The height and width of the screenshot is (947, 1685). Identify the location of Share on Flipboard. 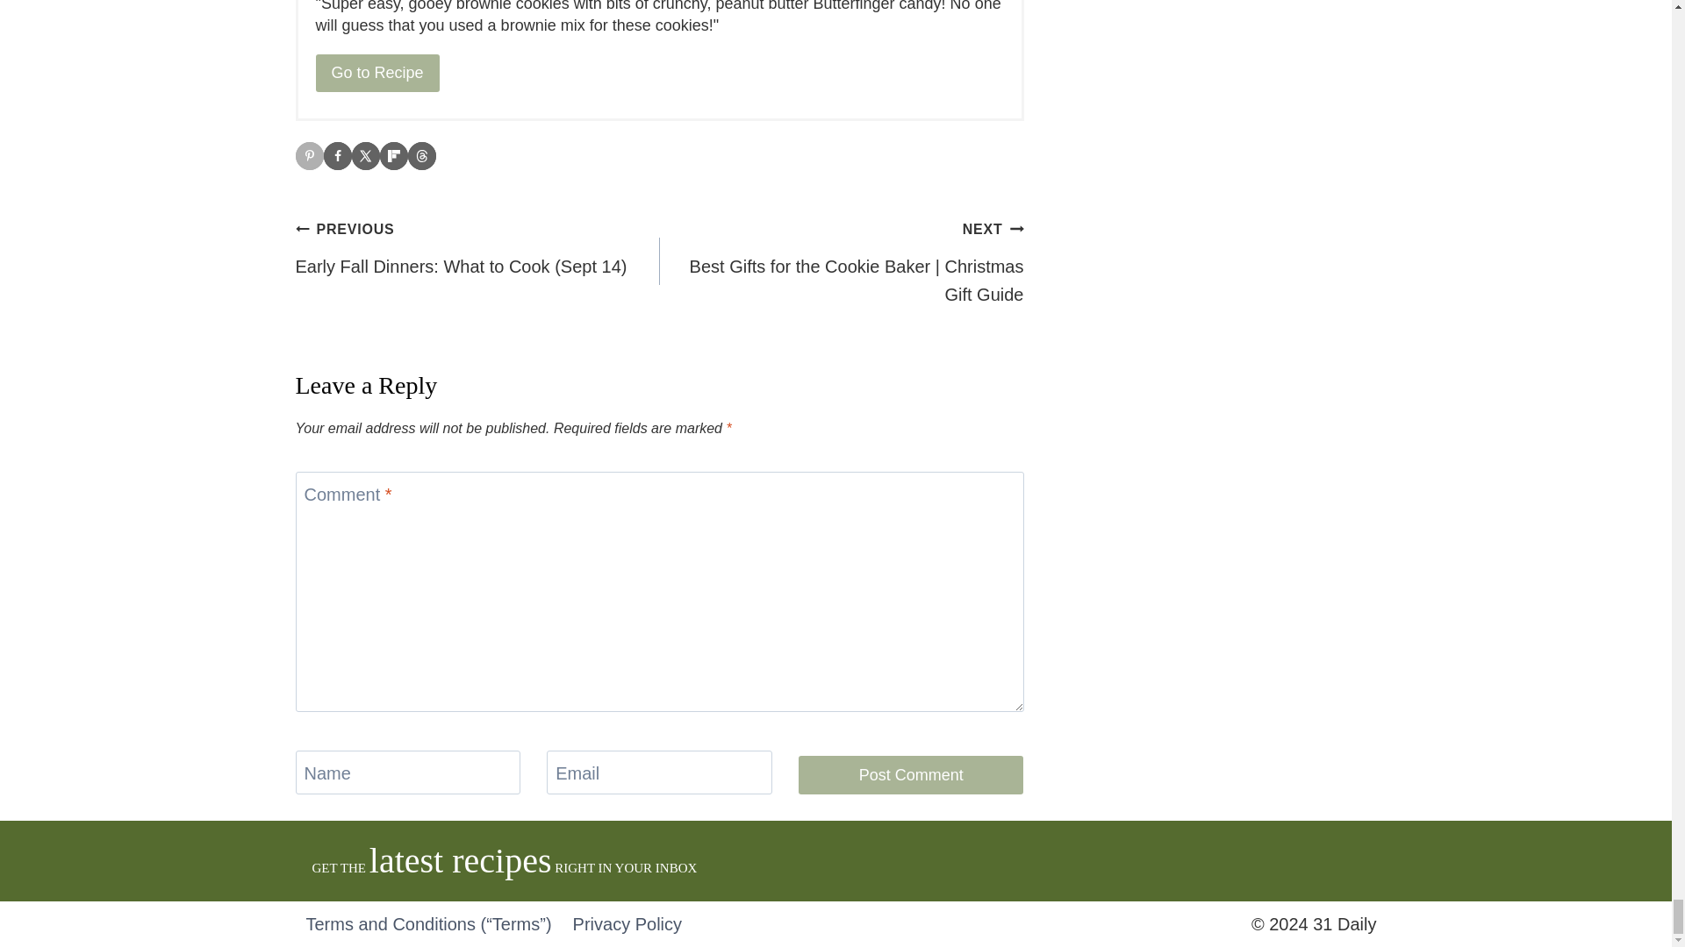
(393, 156).